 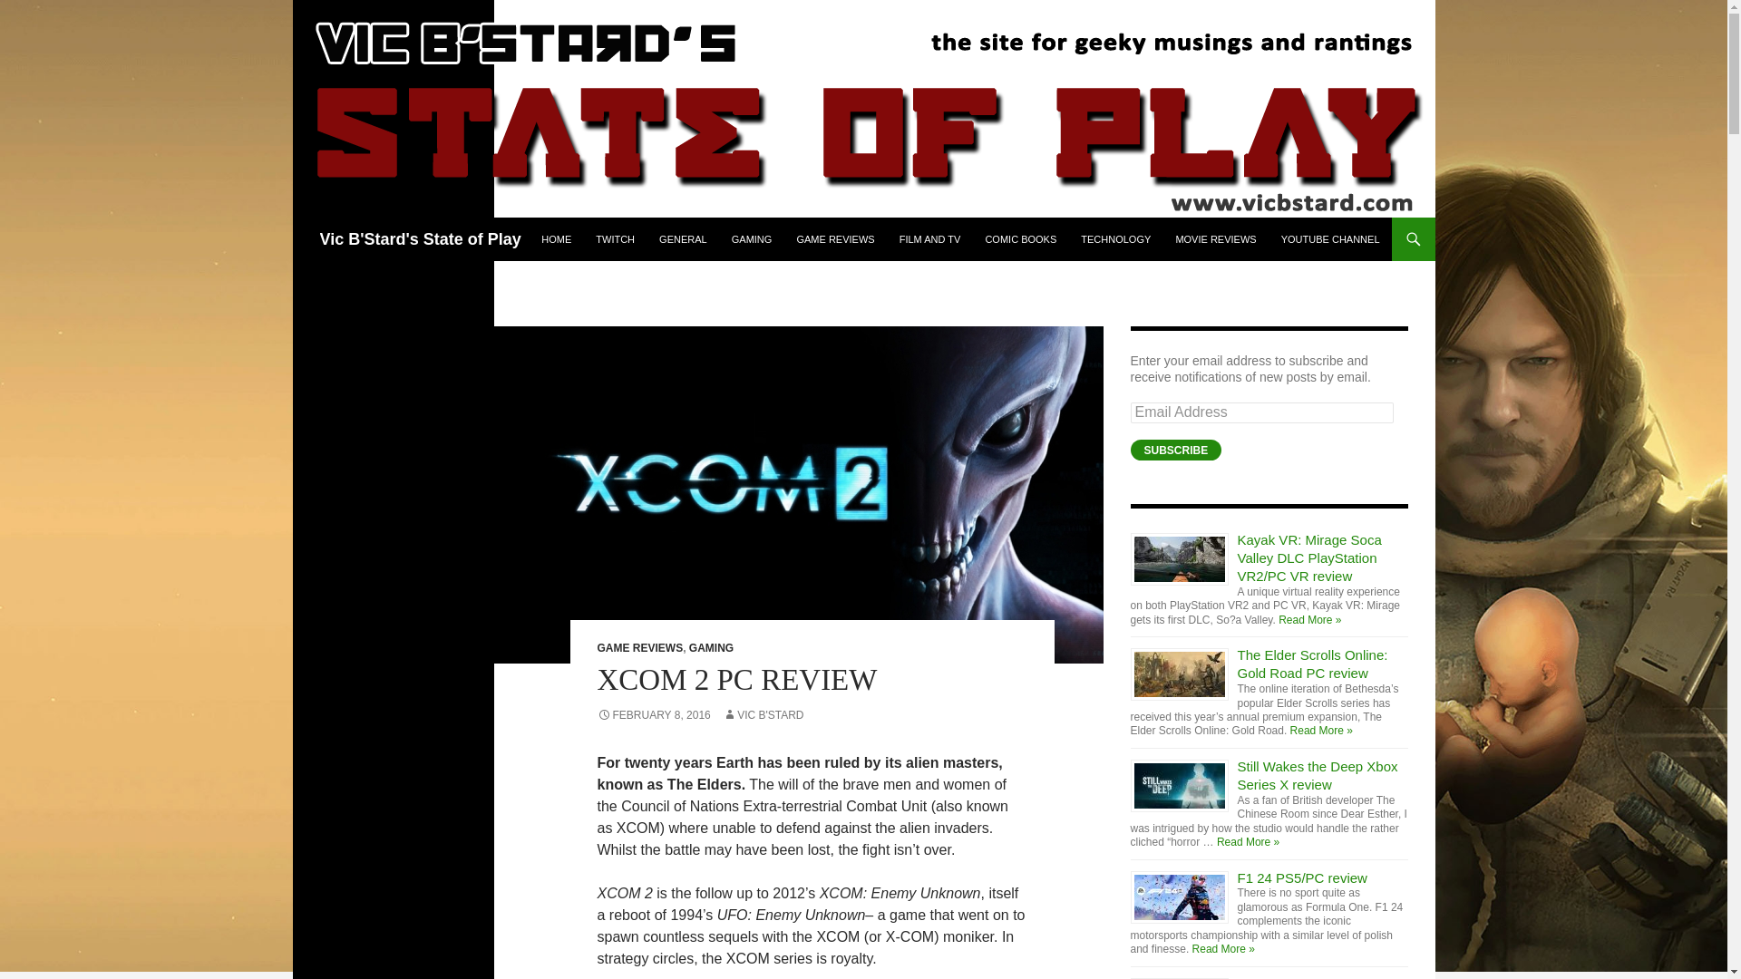 I want to click on TWITCH, so click(x=615, y=239).